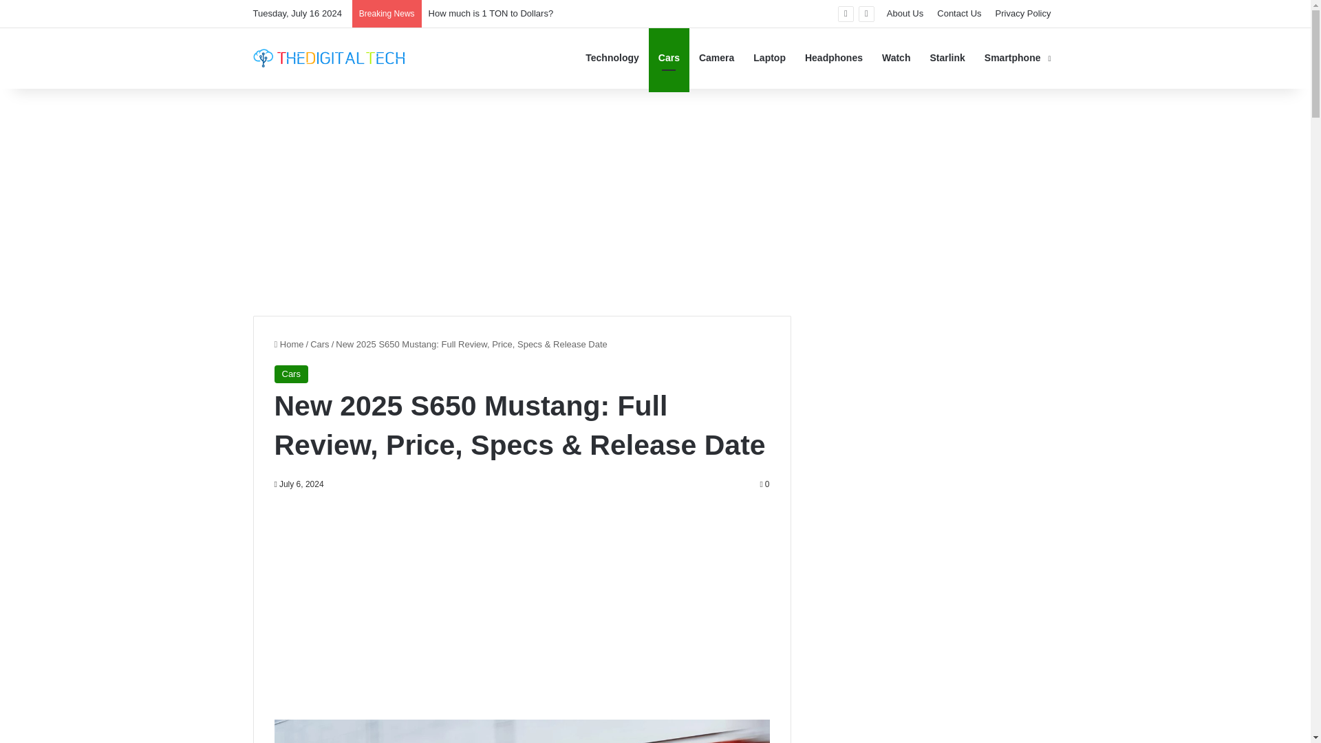 Image resolution: width=1321 pixels, height=743 pixels. What do you see at coordinates (1016, 58) in the screenshot?
I see `Smartphone` at bounding box center [1016, 58].